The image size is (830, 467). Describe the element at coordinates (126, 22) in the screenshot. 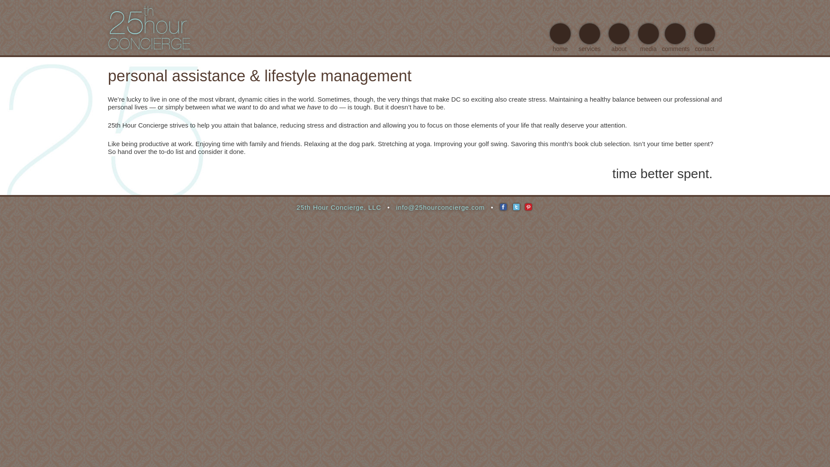

I see `25` at that location.